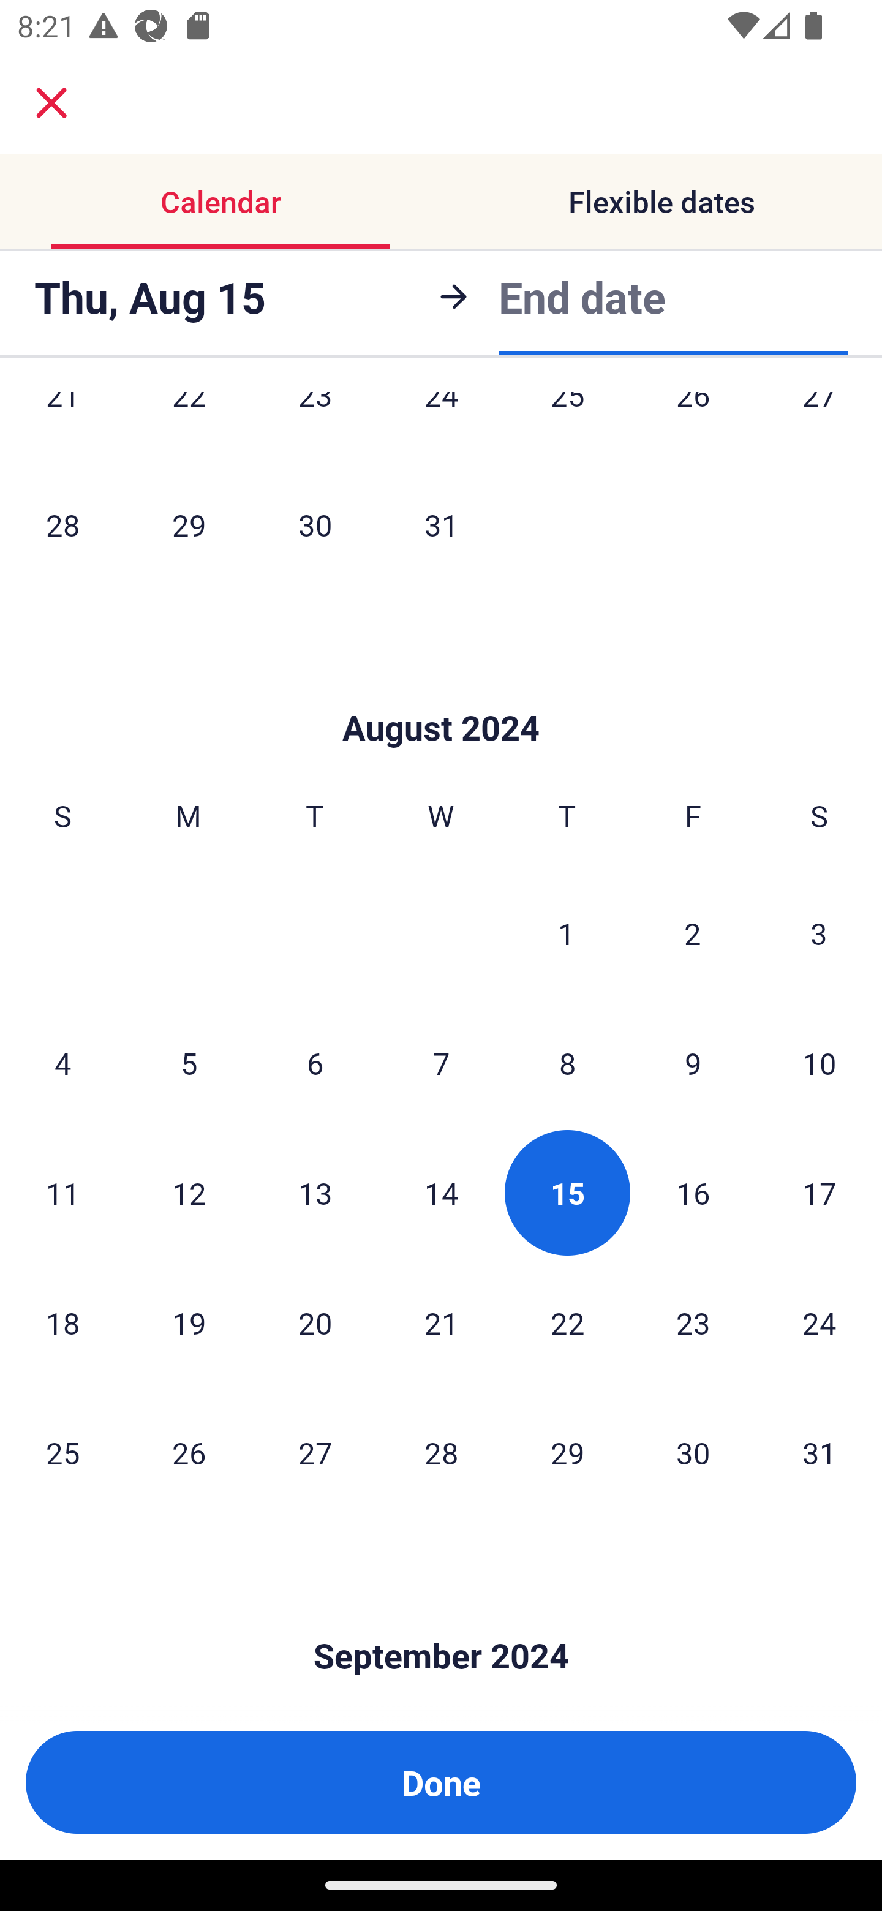  I want to click on 13 Tuesday, August 13, 2024, so click(315, 1192).